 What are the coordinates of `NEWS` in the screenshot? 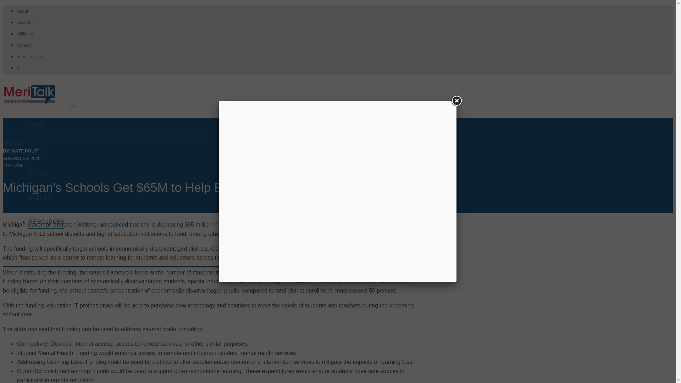 It's located at (46, 150).